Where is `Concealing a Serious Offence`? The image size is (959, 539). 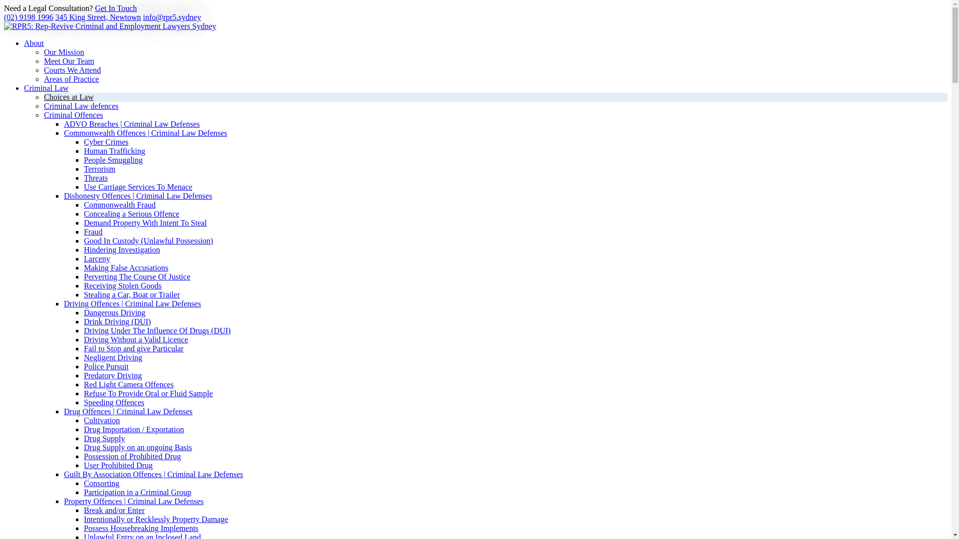
Concealing a Serious Offence is located at coordinates (132, 214).